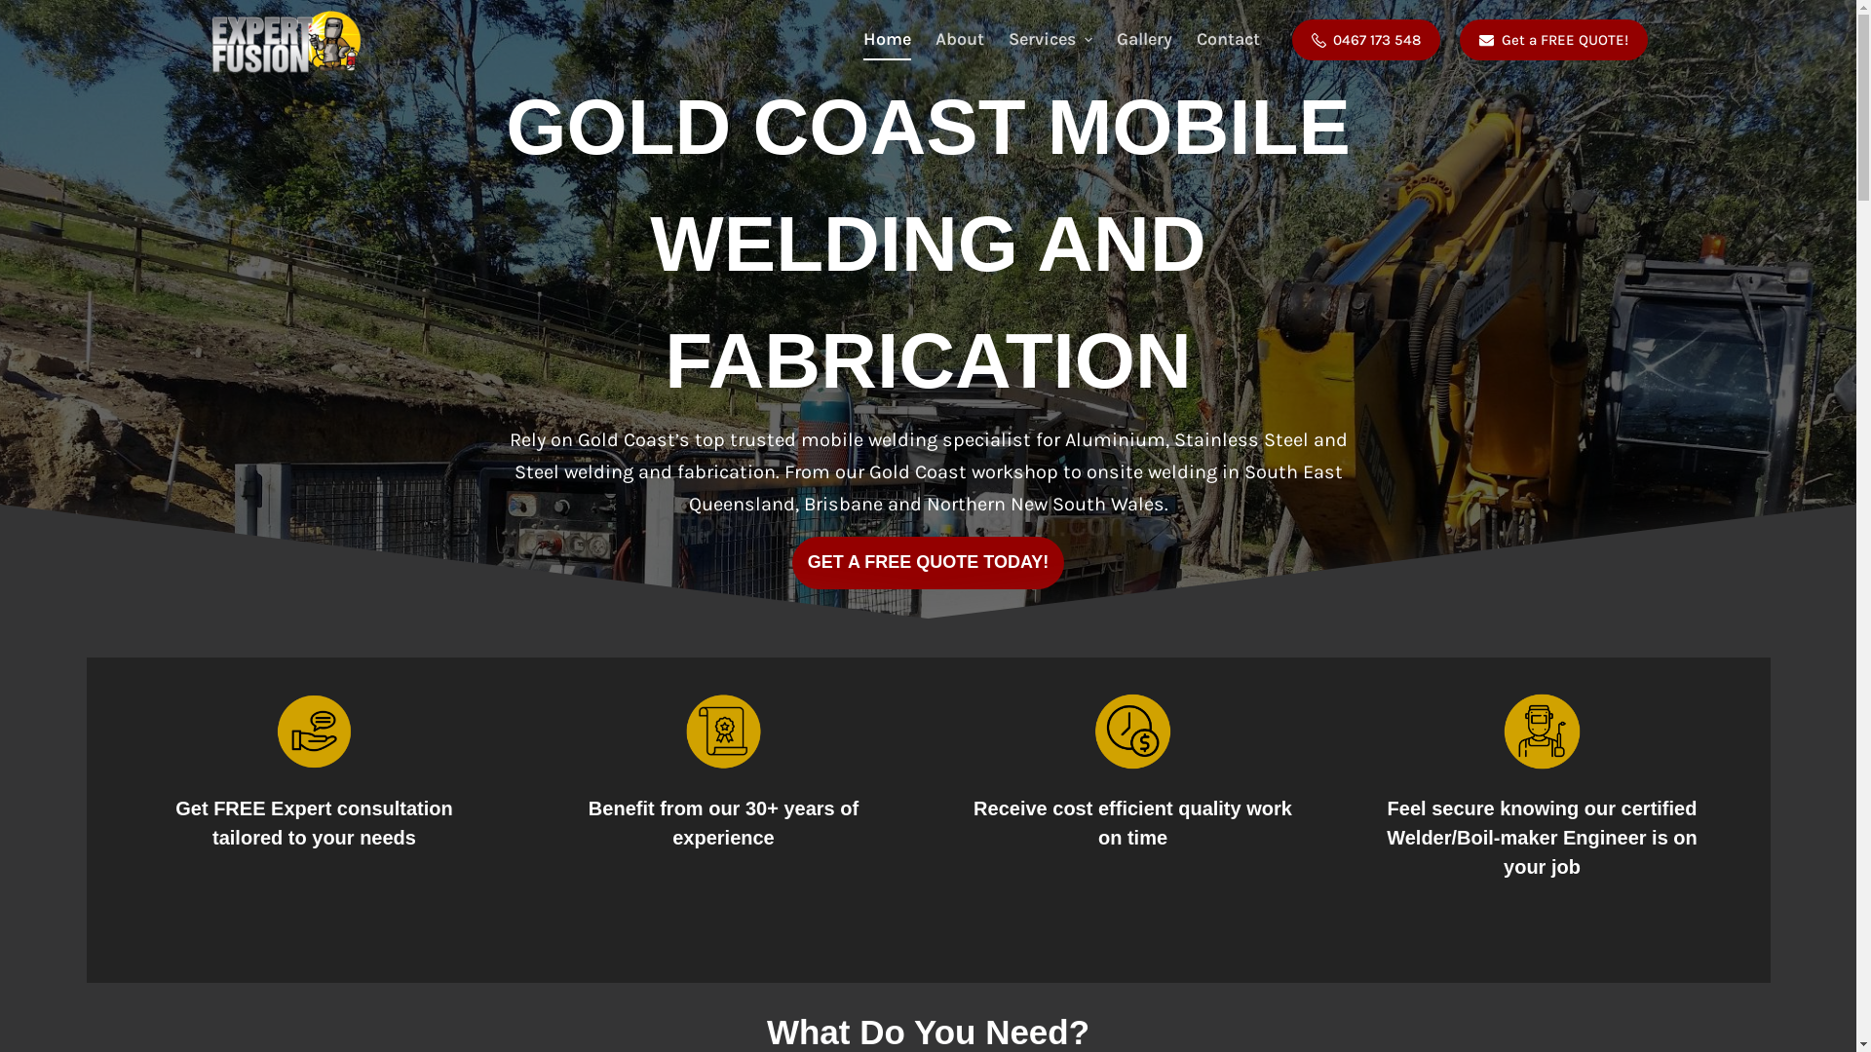 This screenshot has width=1871, height=1052. Describe the element at coordinates (836, 921) in the screenshot. I see `Mobile Welder Southport (4215/4222)` at that location.